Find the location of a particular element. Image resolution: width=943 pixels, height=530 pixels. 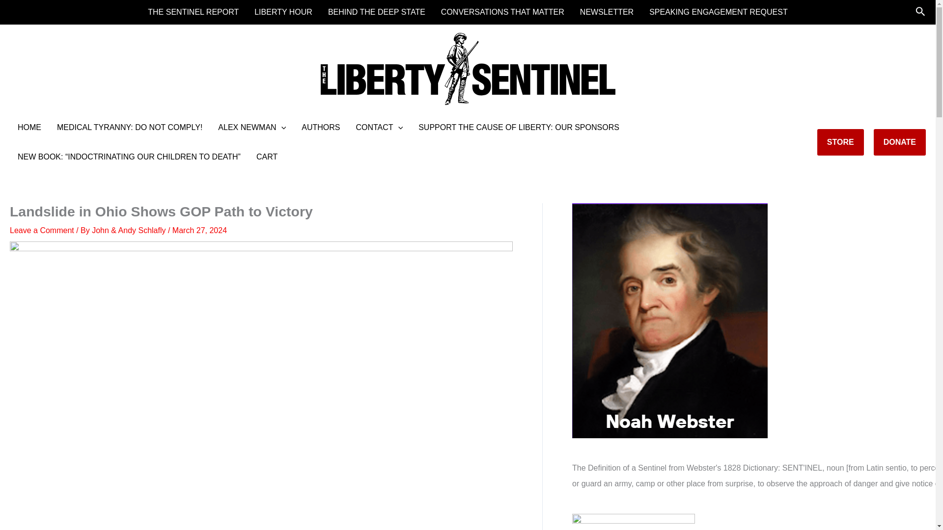

LIBERTY HOUR is located at coordinates (283, 12).